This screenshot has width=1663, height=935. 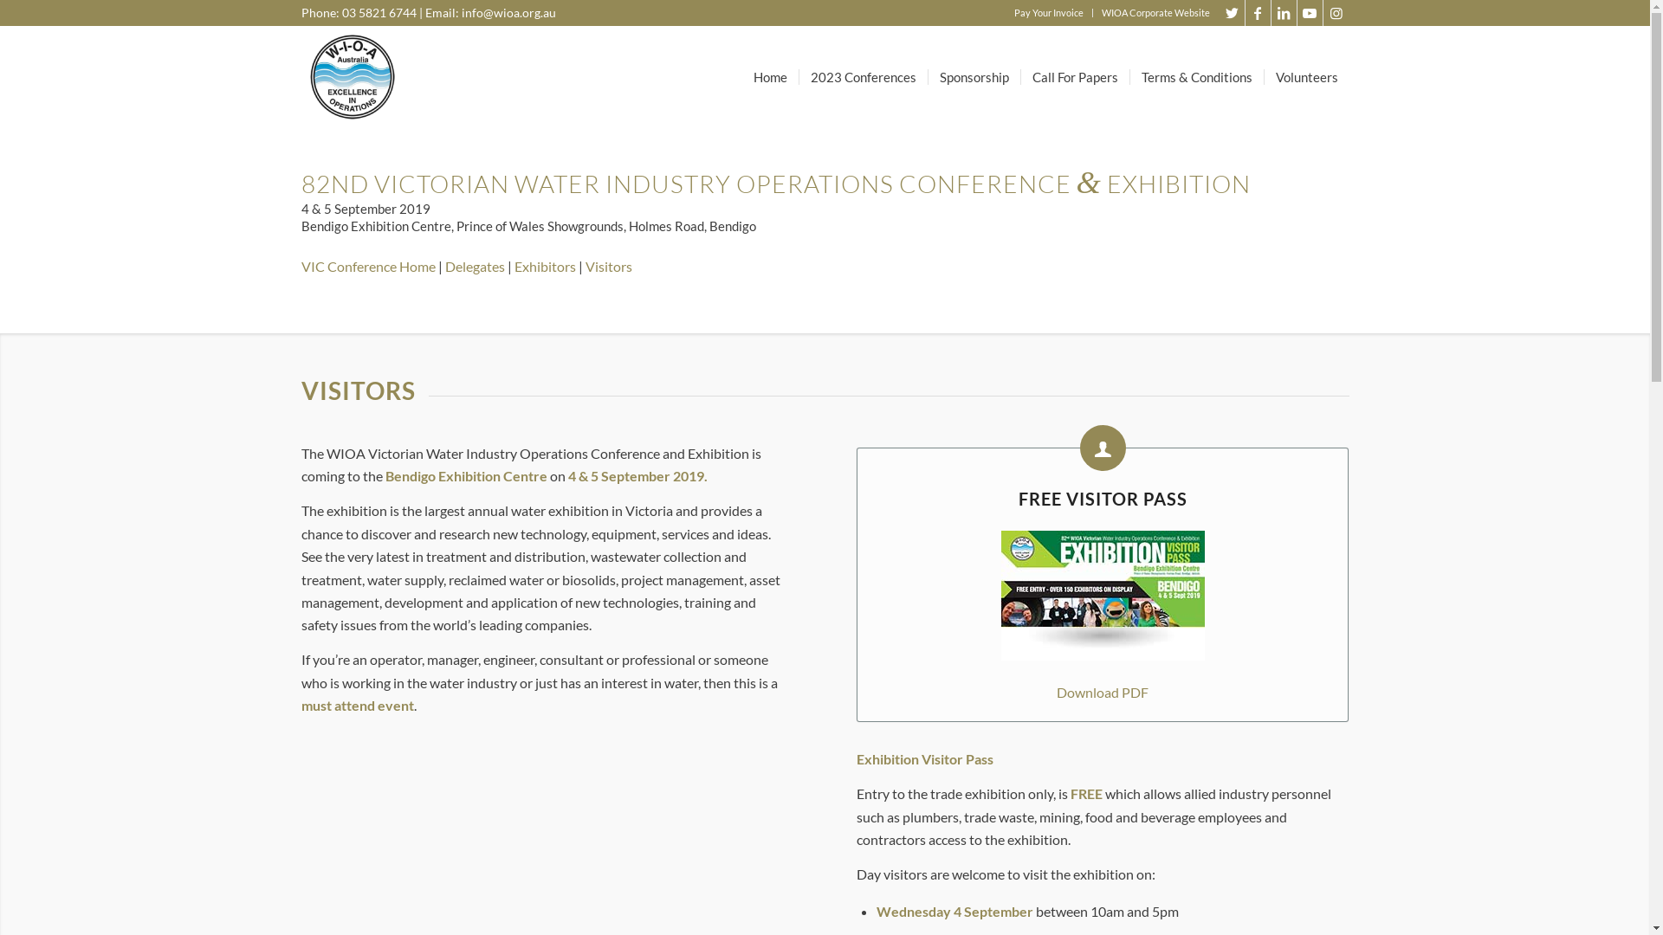 I want to click on Visitors, so click(x=609, y=267).